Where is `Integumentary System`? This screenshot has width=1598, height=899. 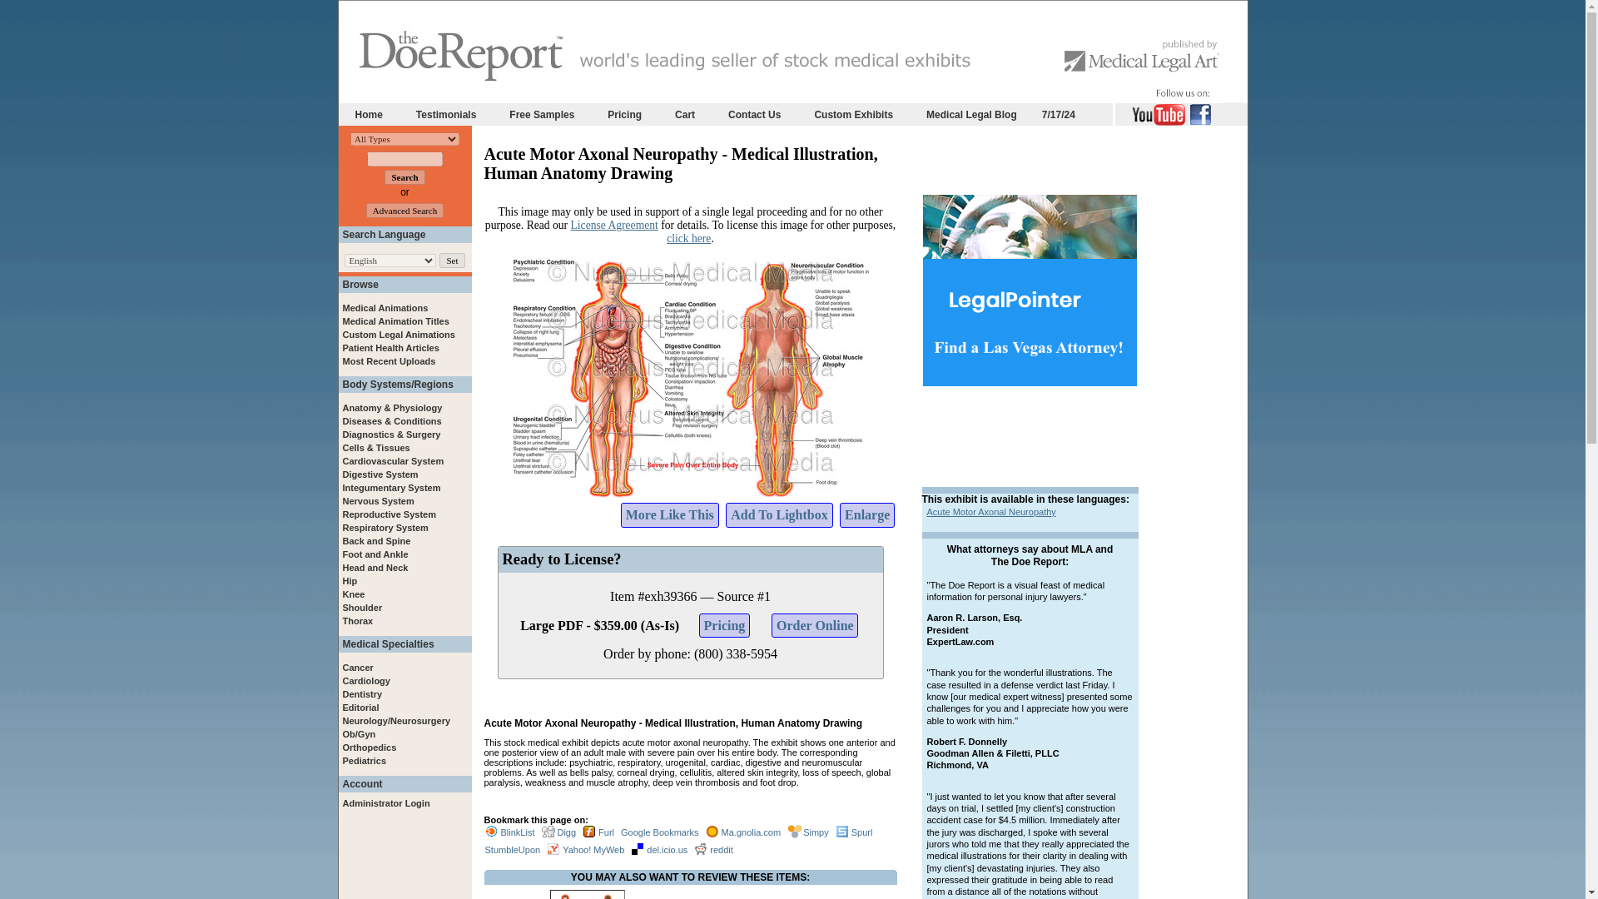
Integumentary System is located at coordinates (391, 487).